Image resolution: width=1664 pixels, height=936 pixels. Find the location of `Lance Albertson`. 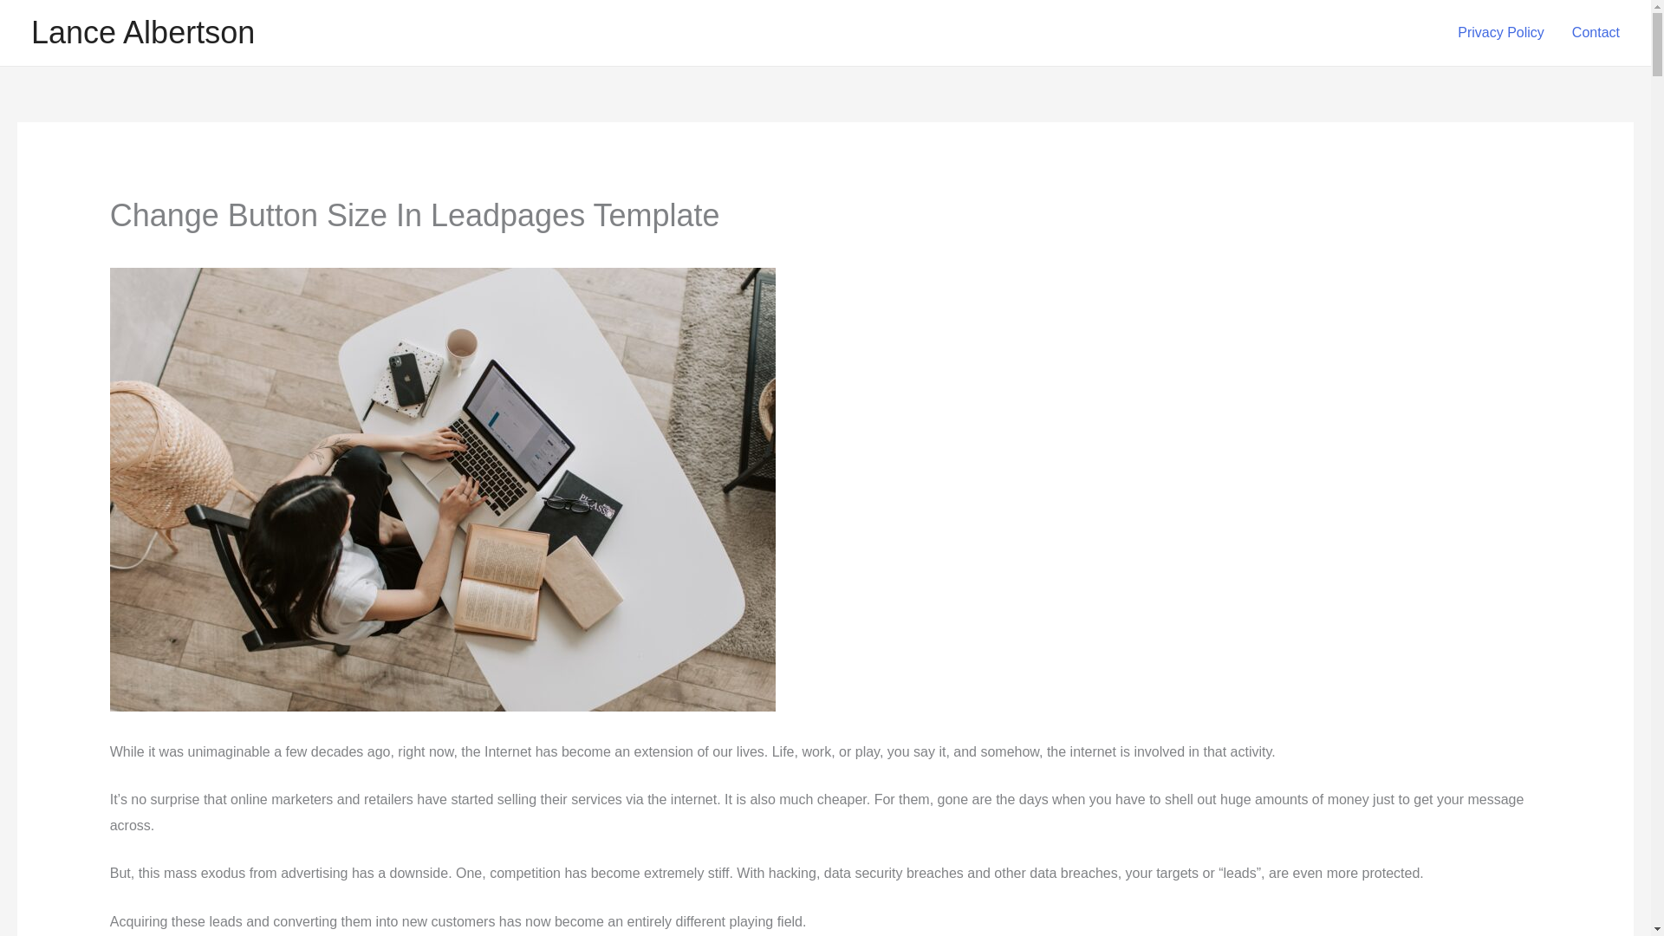

Lance Albertson is located at coordinates (142, 33).